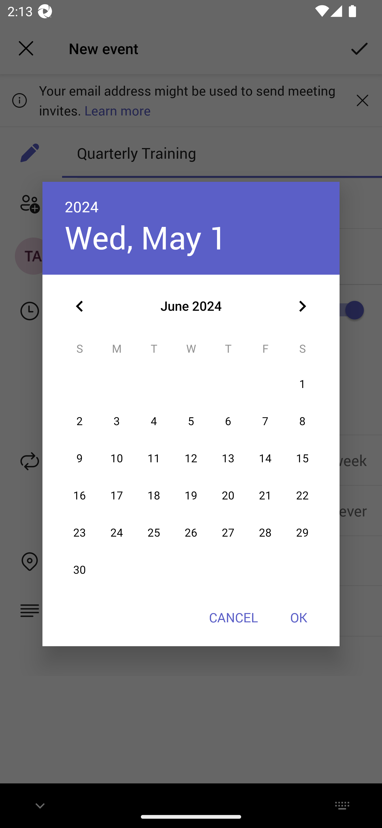 This screenshot has height=828, width=382. Describe the element at coordinates (299, 617) in the screenshot. I see `OK` at that location.